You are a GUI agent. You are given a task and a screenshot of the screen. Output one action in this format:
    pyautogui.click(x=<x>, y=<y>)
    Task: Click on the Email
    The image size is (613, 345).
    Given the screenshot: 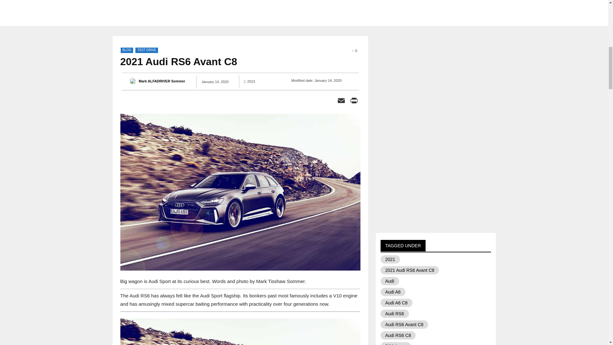 What is the action you would take?
    pyautogui.click(x=341, y=101)
    